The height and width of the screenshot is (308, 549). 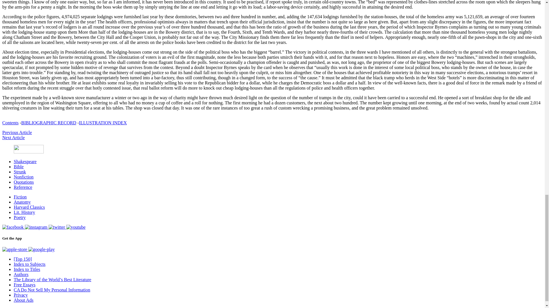 What do you see at coordinates (20, 172) in the screenshot?
I see `Strunk` at bounding box center [20, 172].